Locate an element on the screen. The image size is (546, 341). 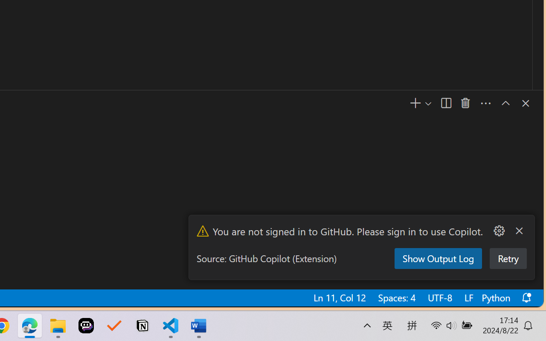
Maximize Panel Size is located at coordinates (505, 103).